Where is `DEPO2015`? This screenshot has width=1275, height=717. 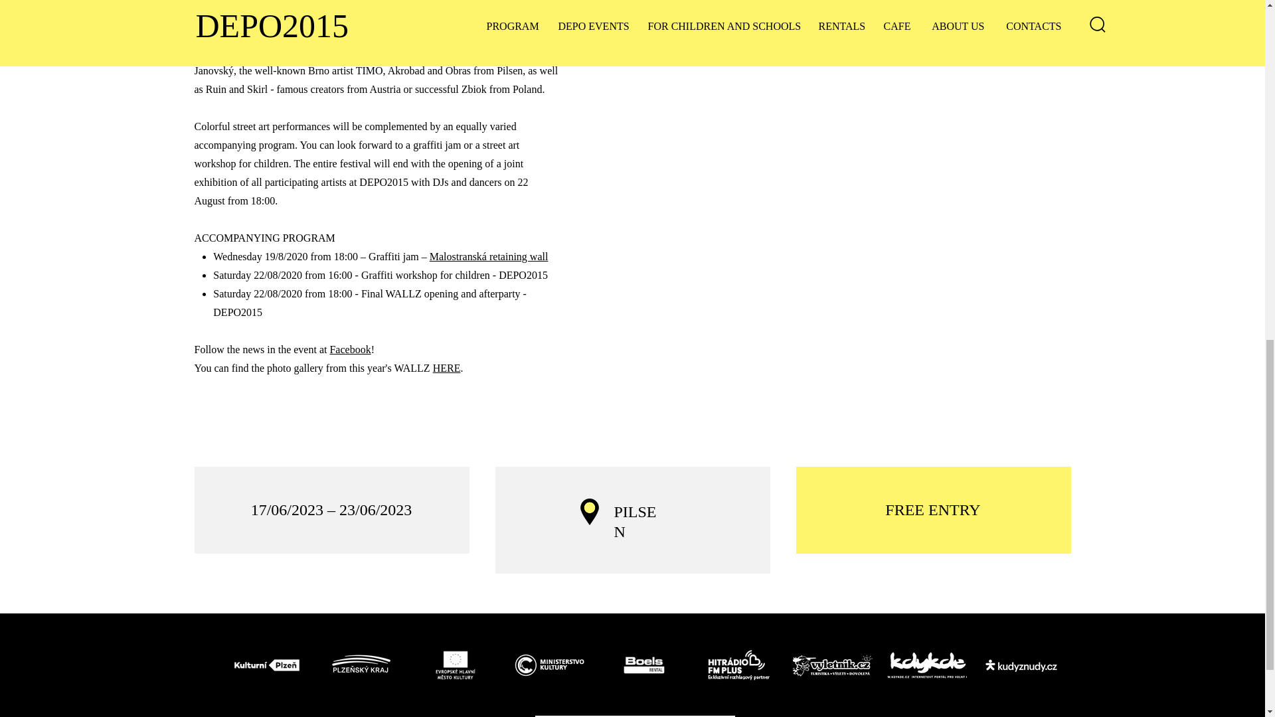
DEPO2015 is located at coordinates (833, 665).